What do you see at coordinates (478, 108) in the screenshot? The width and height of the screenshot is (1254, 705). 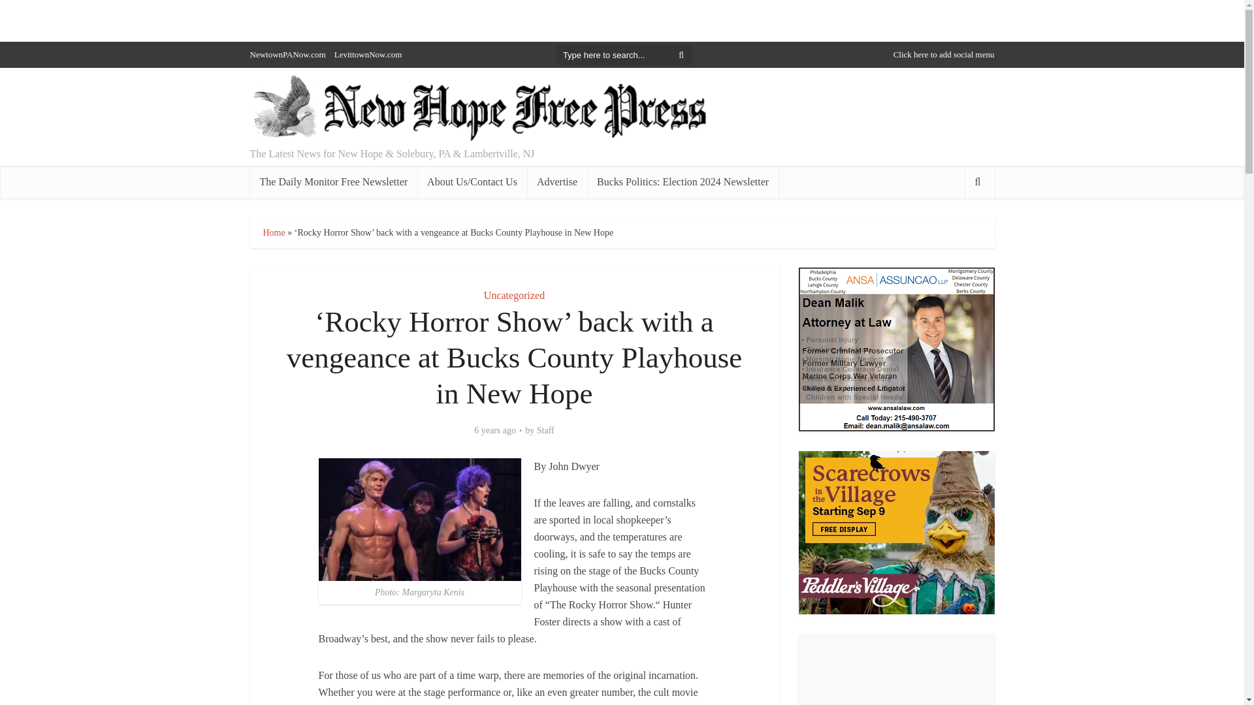 I see `New Hope Free Press` at bounding box center [478, 108].